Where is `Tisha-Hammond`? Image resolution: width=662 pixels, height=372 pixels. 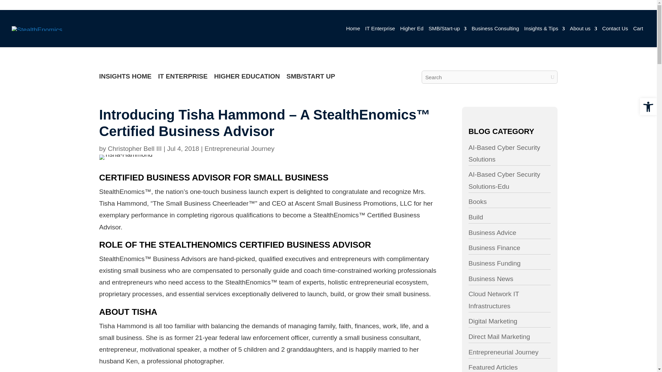
Tisha-Hammond is located at coordinates (132, 166).